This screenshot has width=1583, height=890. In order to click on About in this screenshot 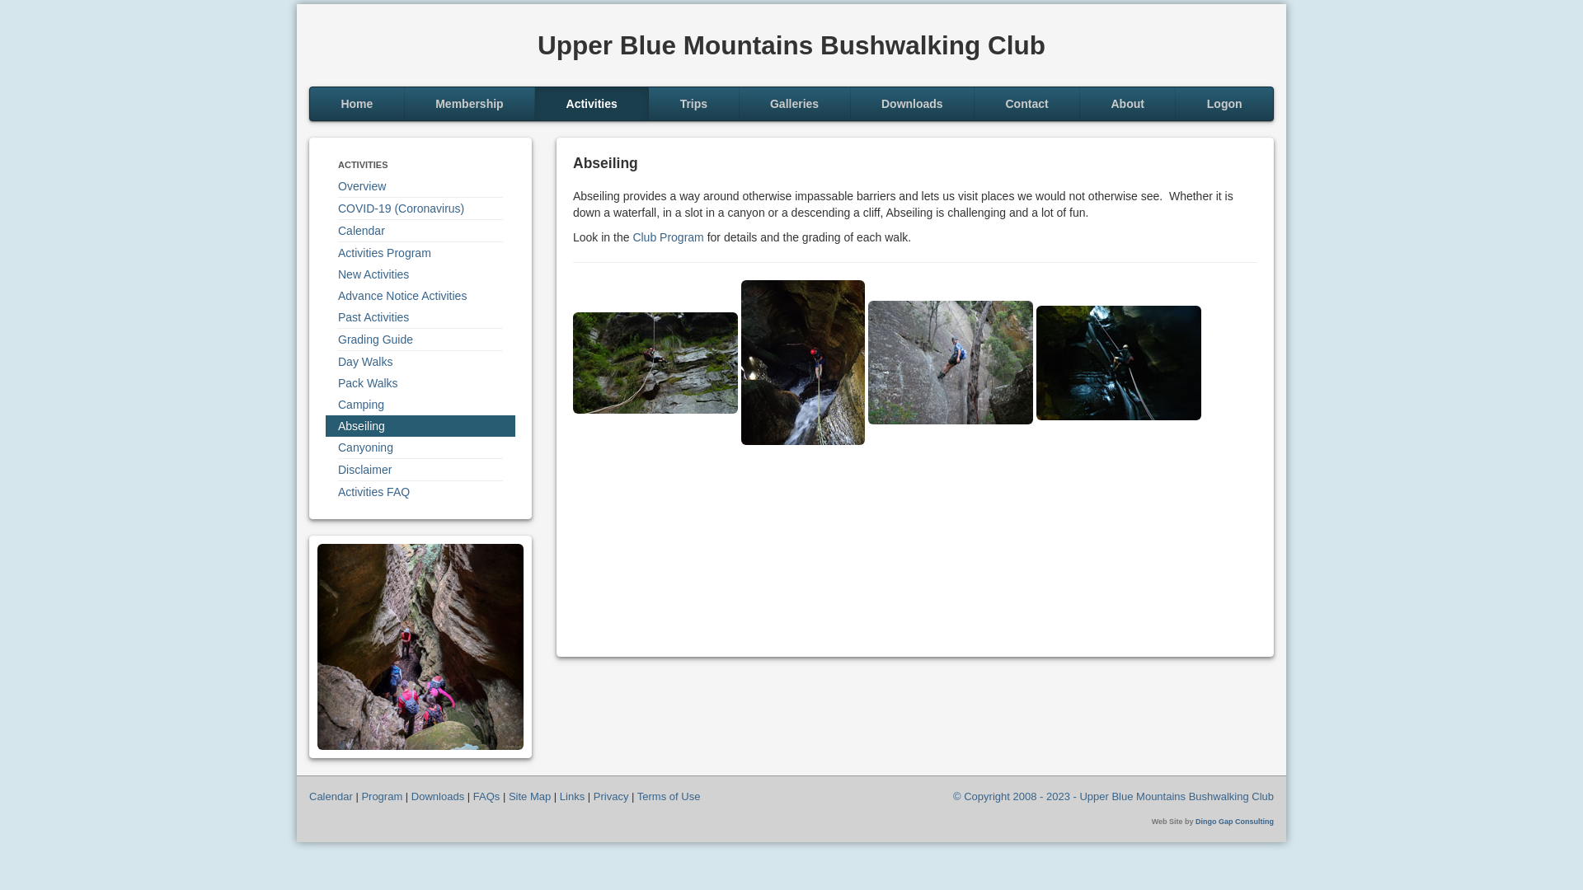, I will do `click(1128, 104)`.